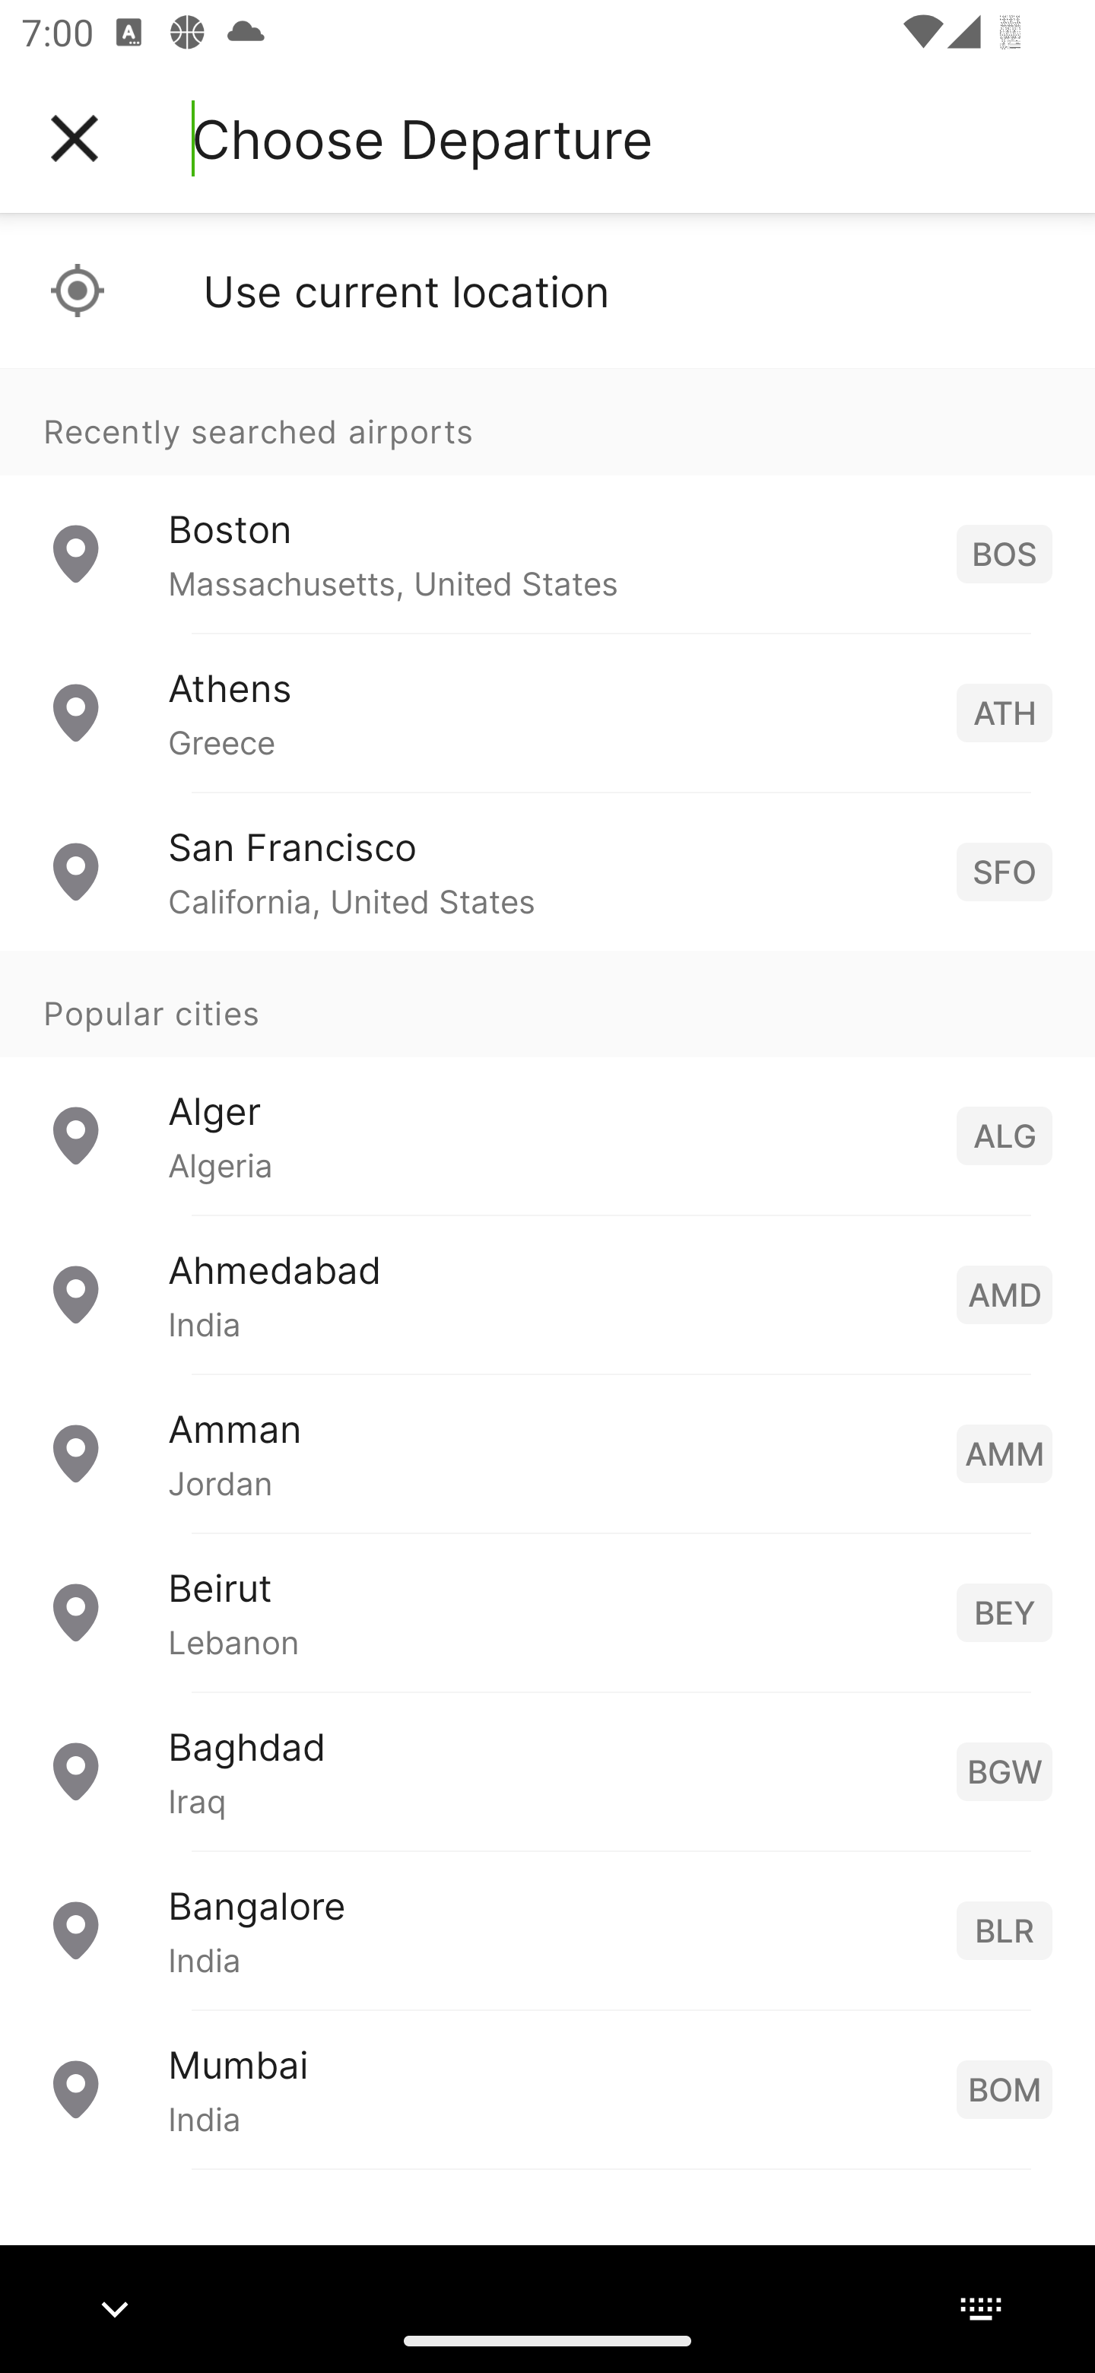 The width and height of the screenshot is (1095, 2373). What do you see at coordinates (547, 1453) in the screenshot?
I see `Amman Jordan AMM` at bounding box center [547, 1453].